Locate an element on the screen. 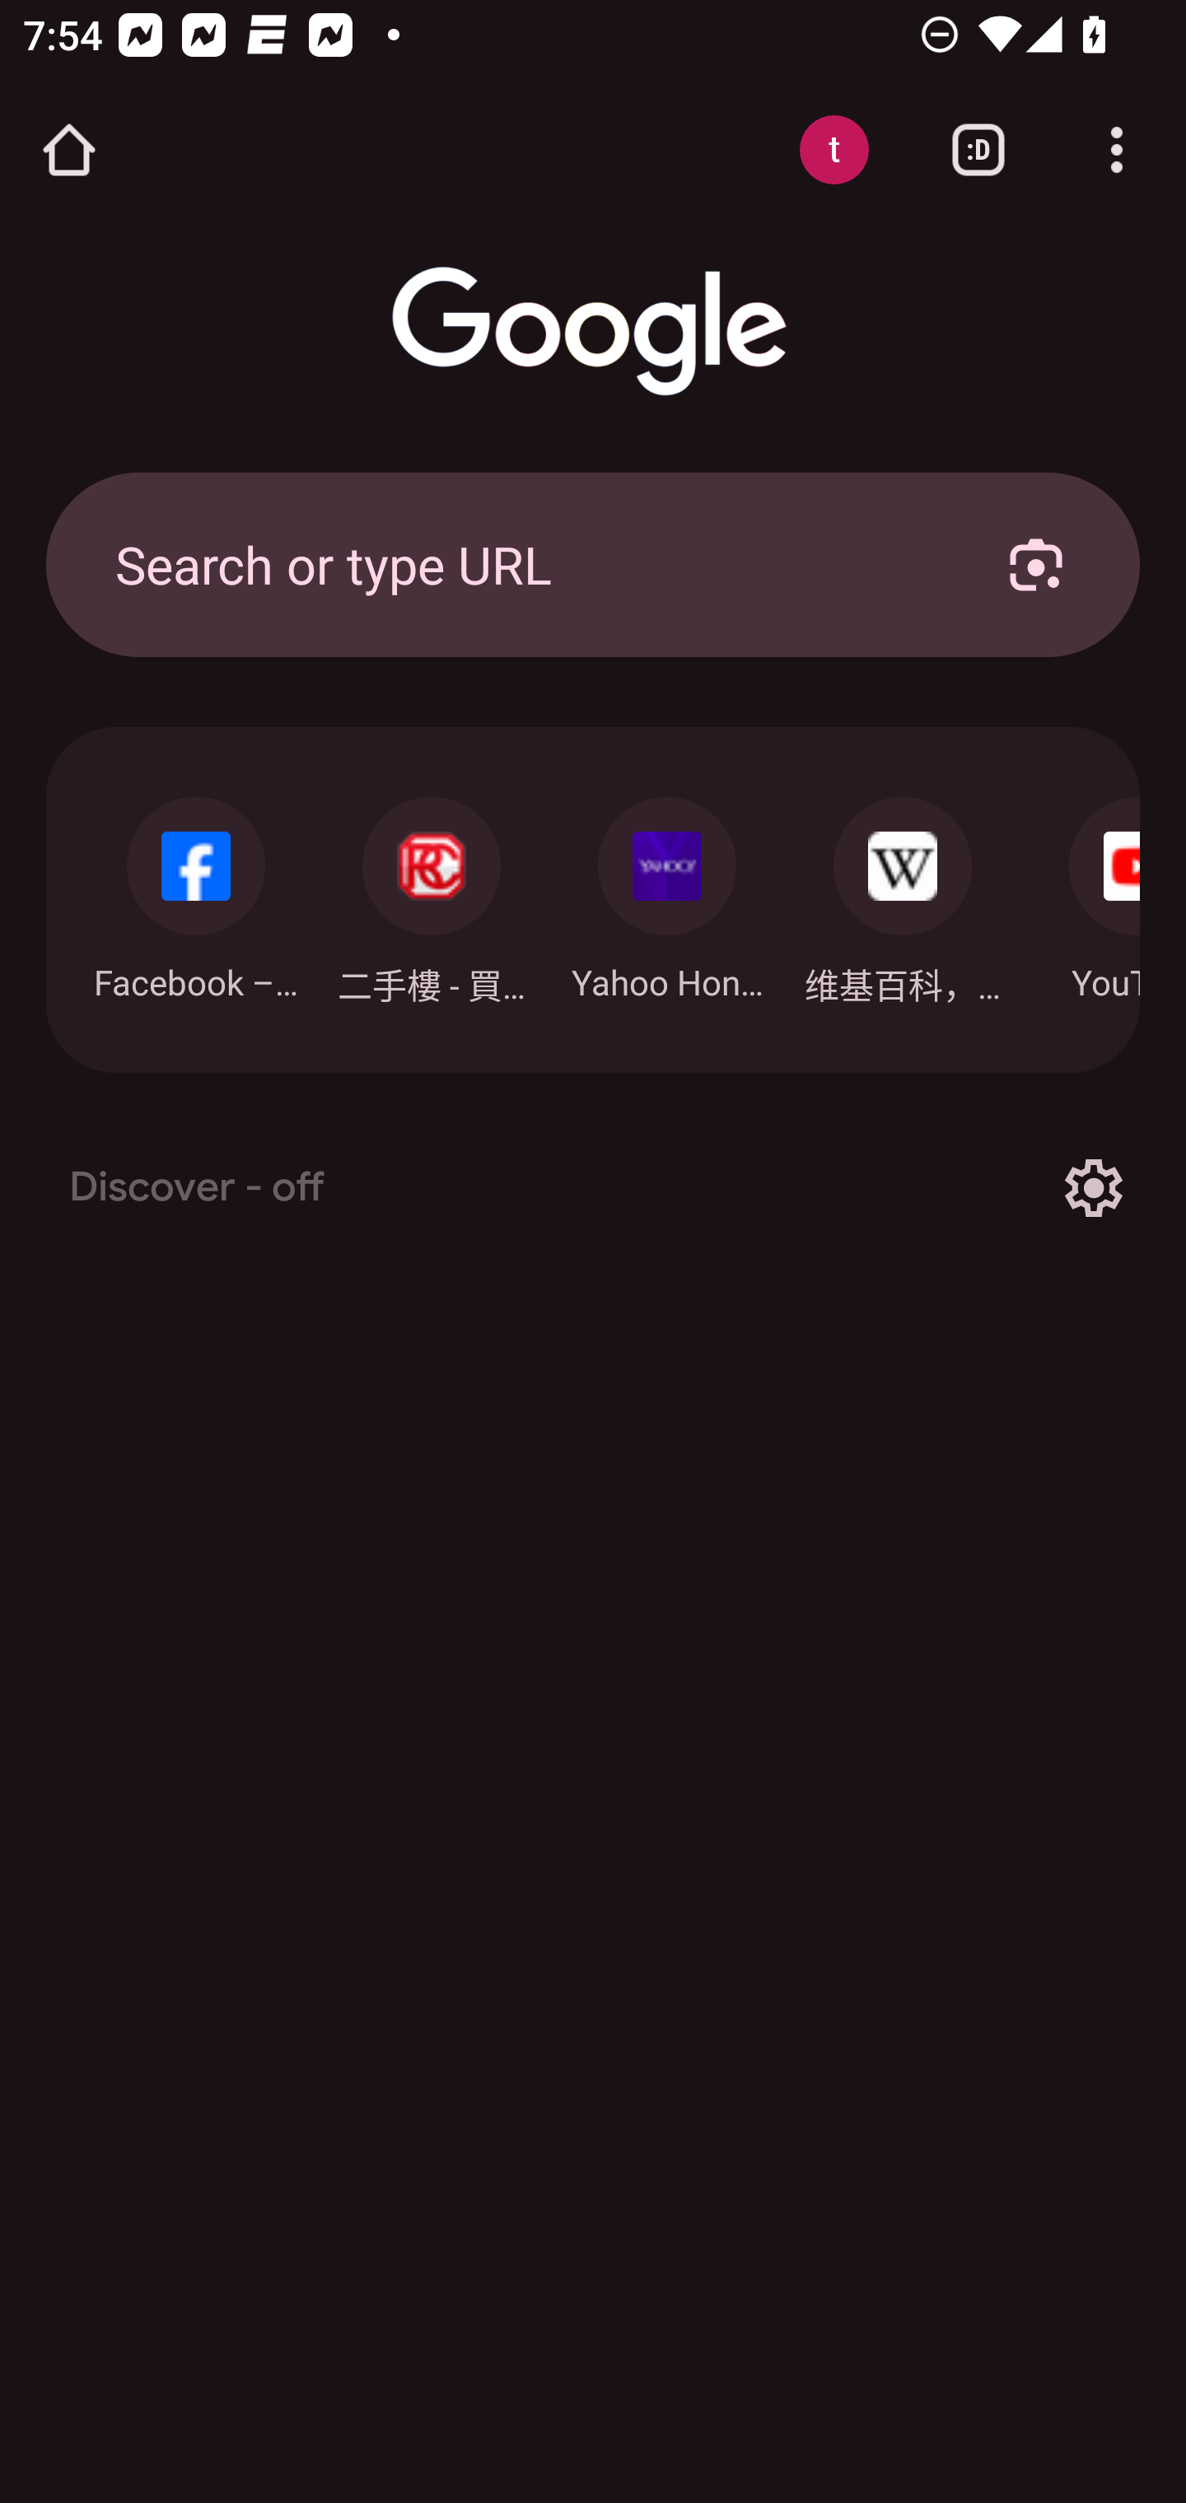 The image size is (1186, 2503). Customize and control Google Chrome is located at coordinates (1117, 150).